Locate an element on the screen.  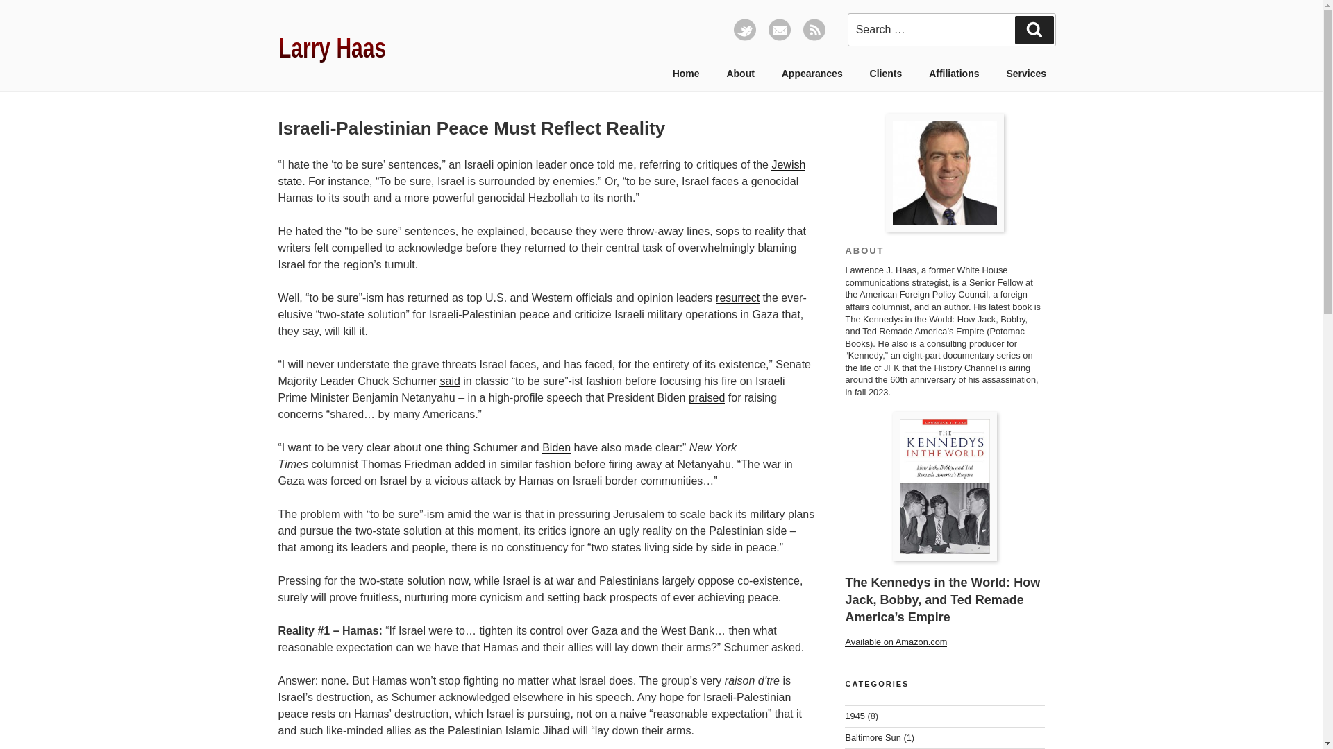
Biden is located at coordinates (556, 448).